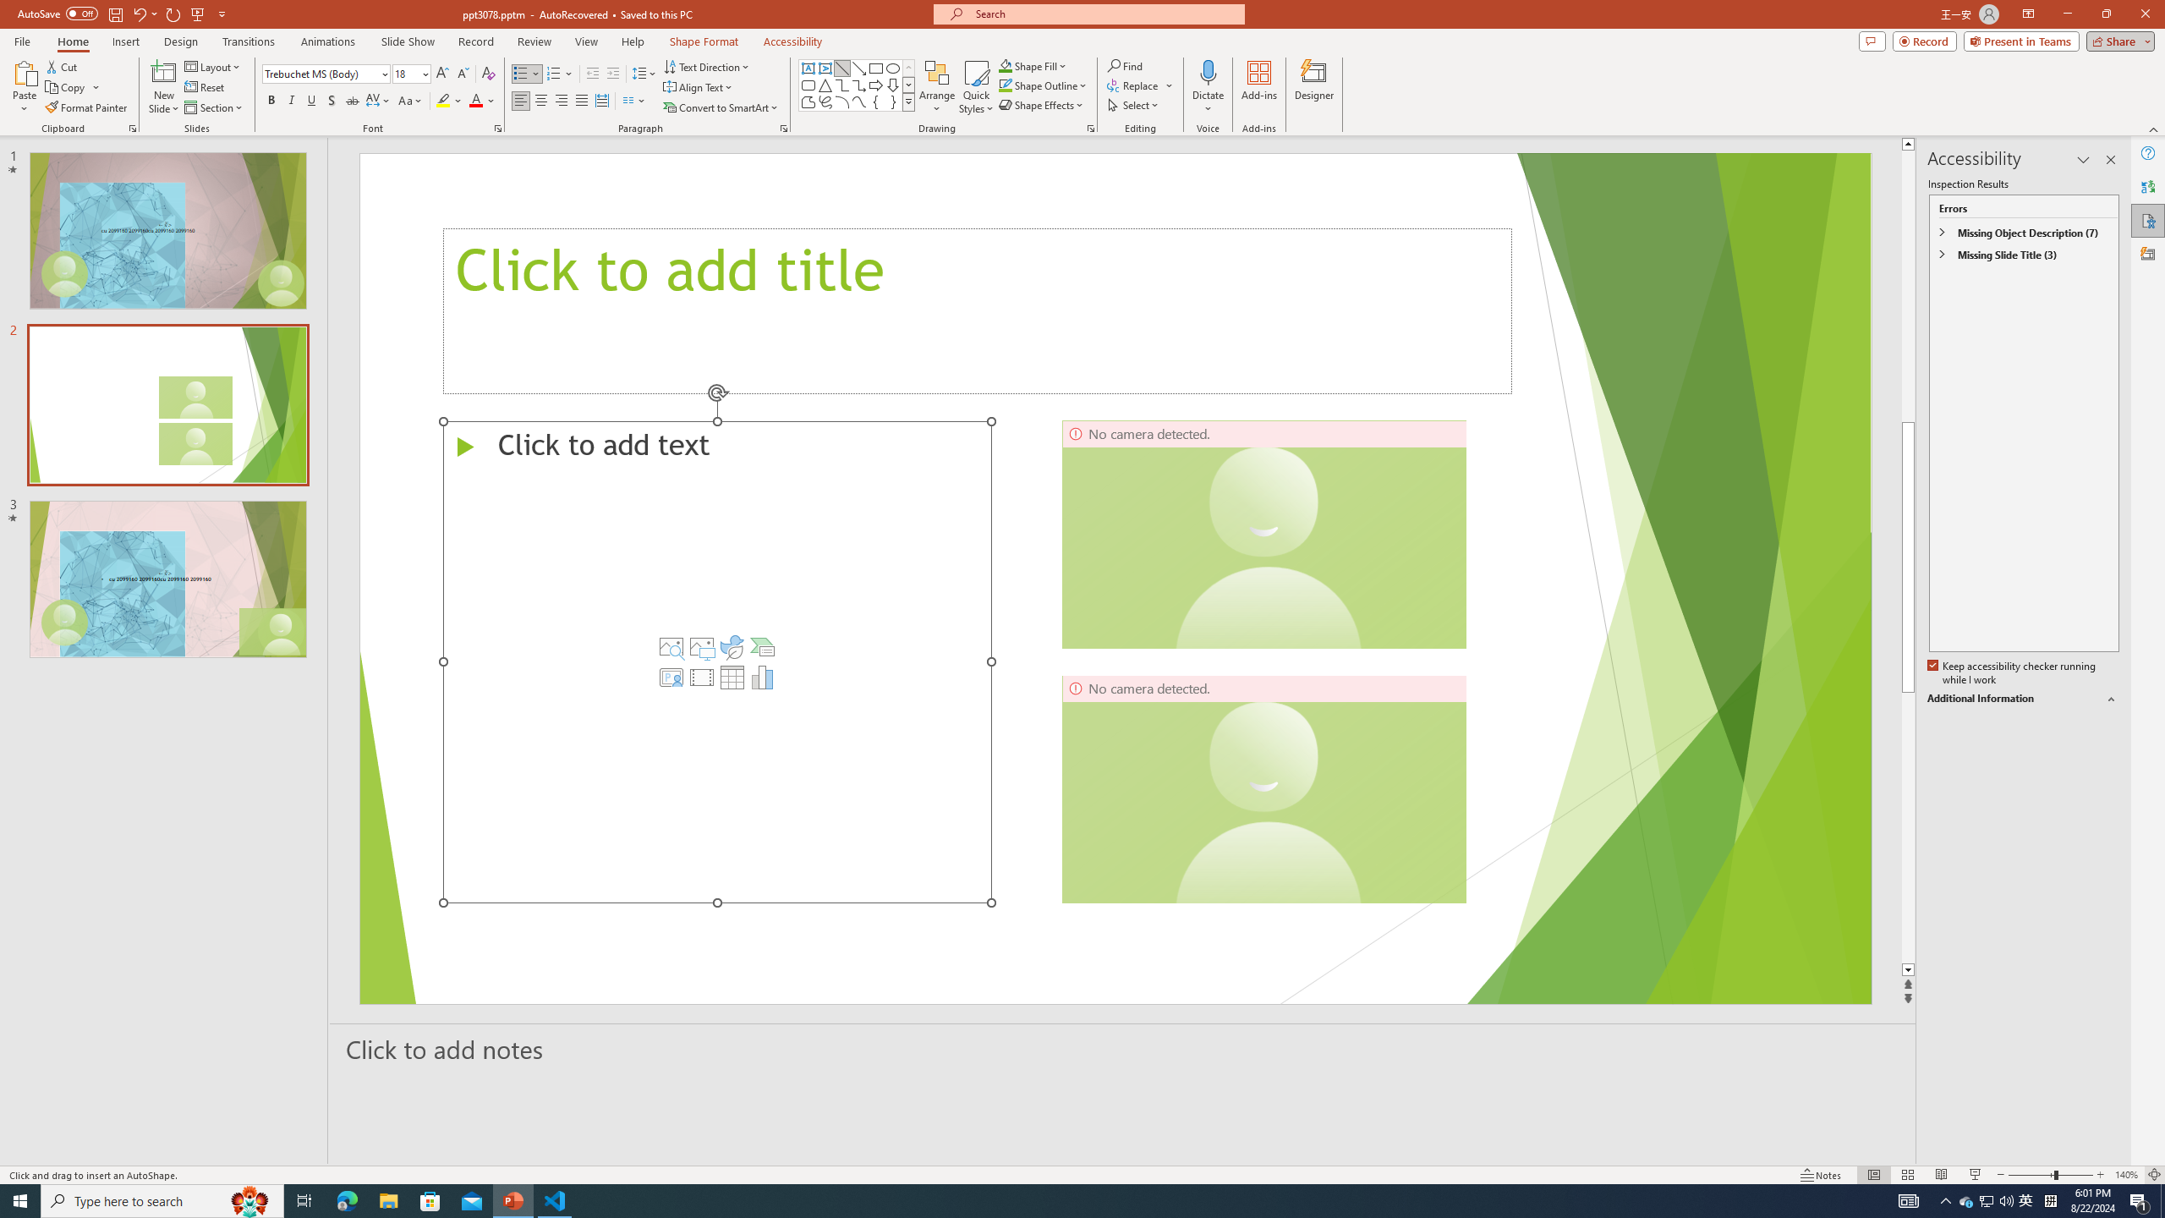 This screenshot has height=1218, width=2165. Describe the element at coordinates (1134, 105) in the screenshot. I see `Select` at that location.